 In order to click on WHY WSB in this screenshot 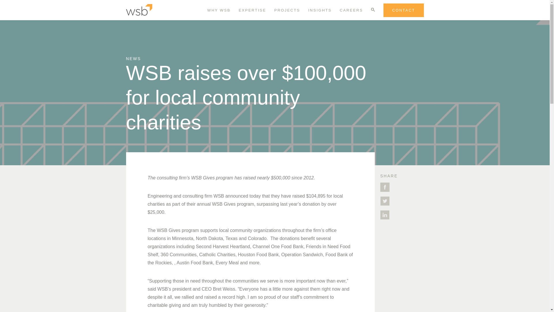, I will do `click(219, 10)`.